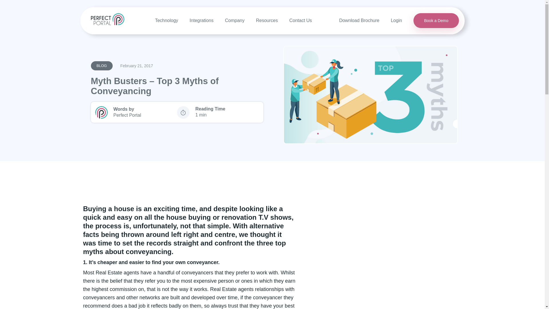 The height and width of the screenshot is (309, 549). I want to click on Integrations, so click(201, 20).